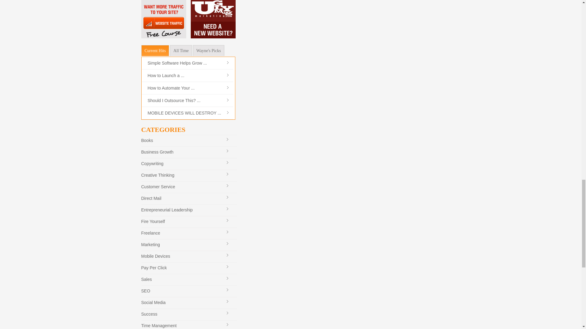 Image resolution: width=586 pixels, height=329 pixels. What do you see at coordinates (177, 63) in the screenshot?
I see `Simple Software Helps Grow ...` at bounding box center [177, 63].